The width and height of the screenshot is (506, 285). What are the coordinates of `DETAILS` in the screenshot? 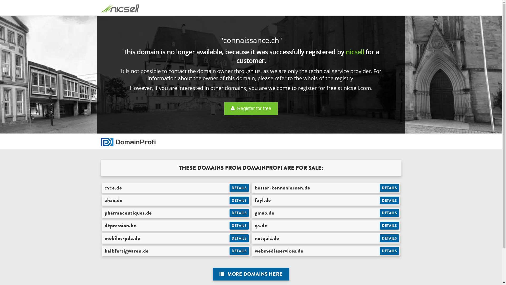 It's located at (239, 213).